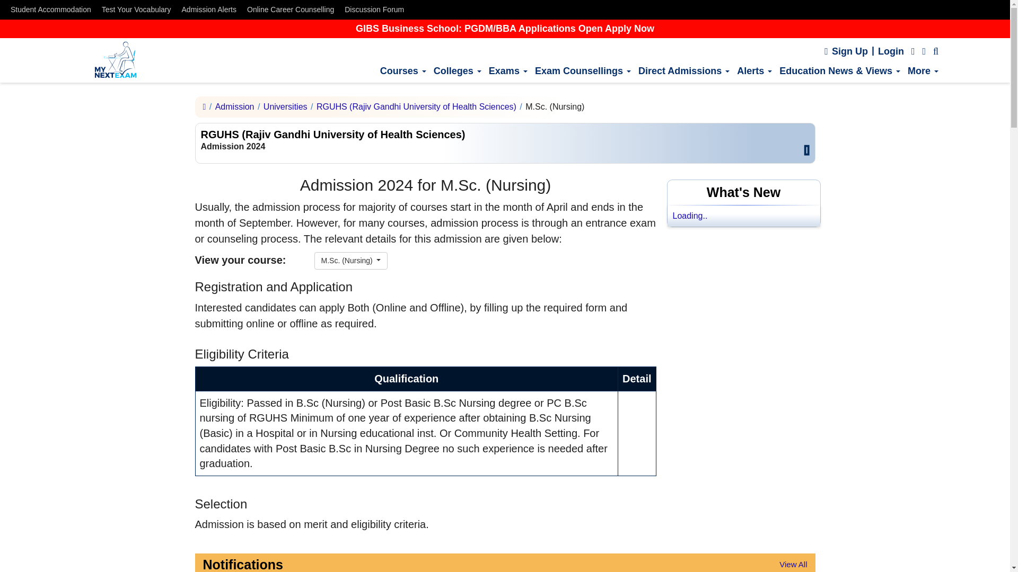  Describe the element at coordinates (846, 47) in the screenshot. I see `Sign Up` at that location.